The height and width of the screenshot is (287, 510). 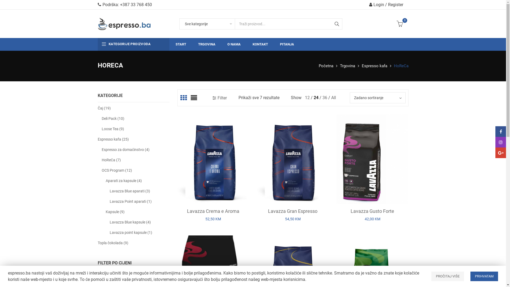 I want to click on 0, so click(x=377, y=24).